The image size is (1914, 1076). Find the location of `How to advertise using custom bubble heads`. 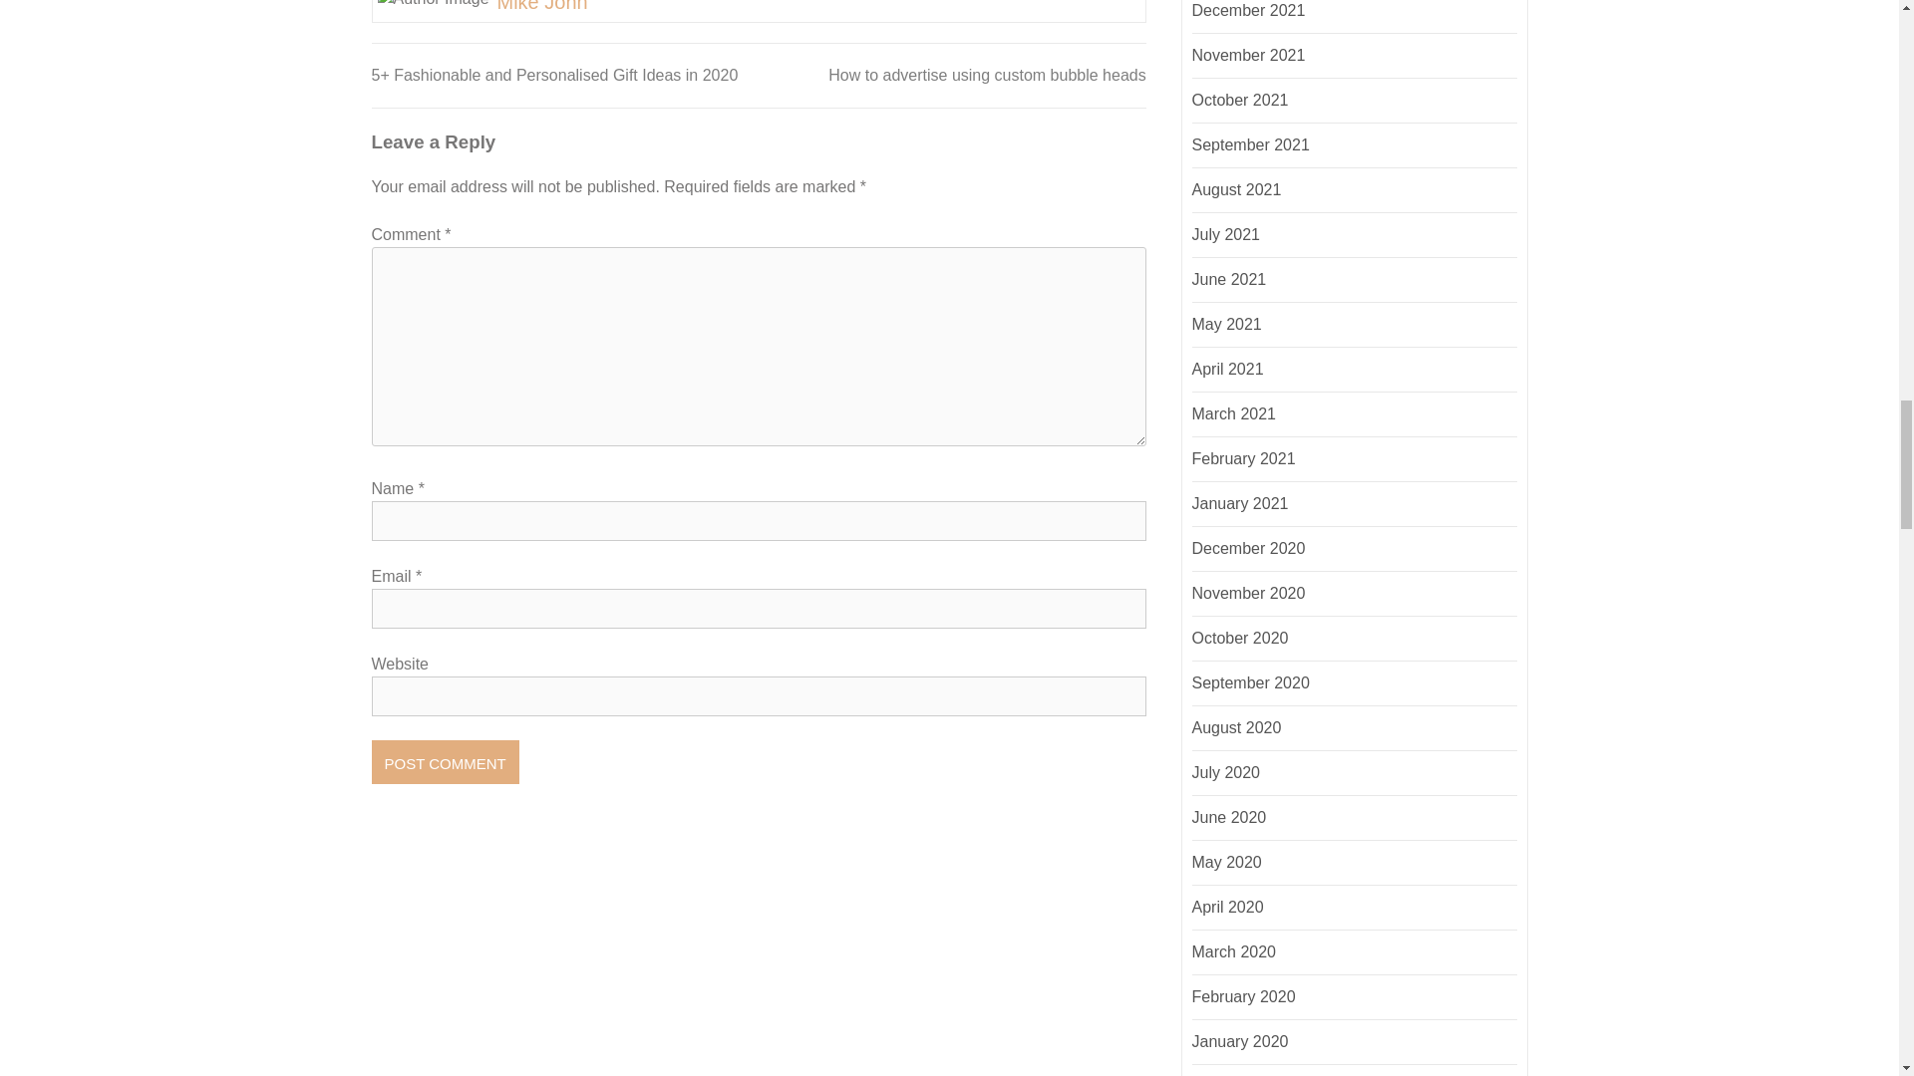

How to advertise using custom bubble heads is located at coordinates (987, 75).